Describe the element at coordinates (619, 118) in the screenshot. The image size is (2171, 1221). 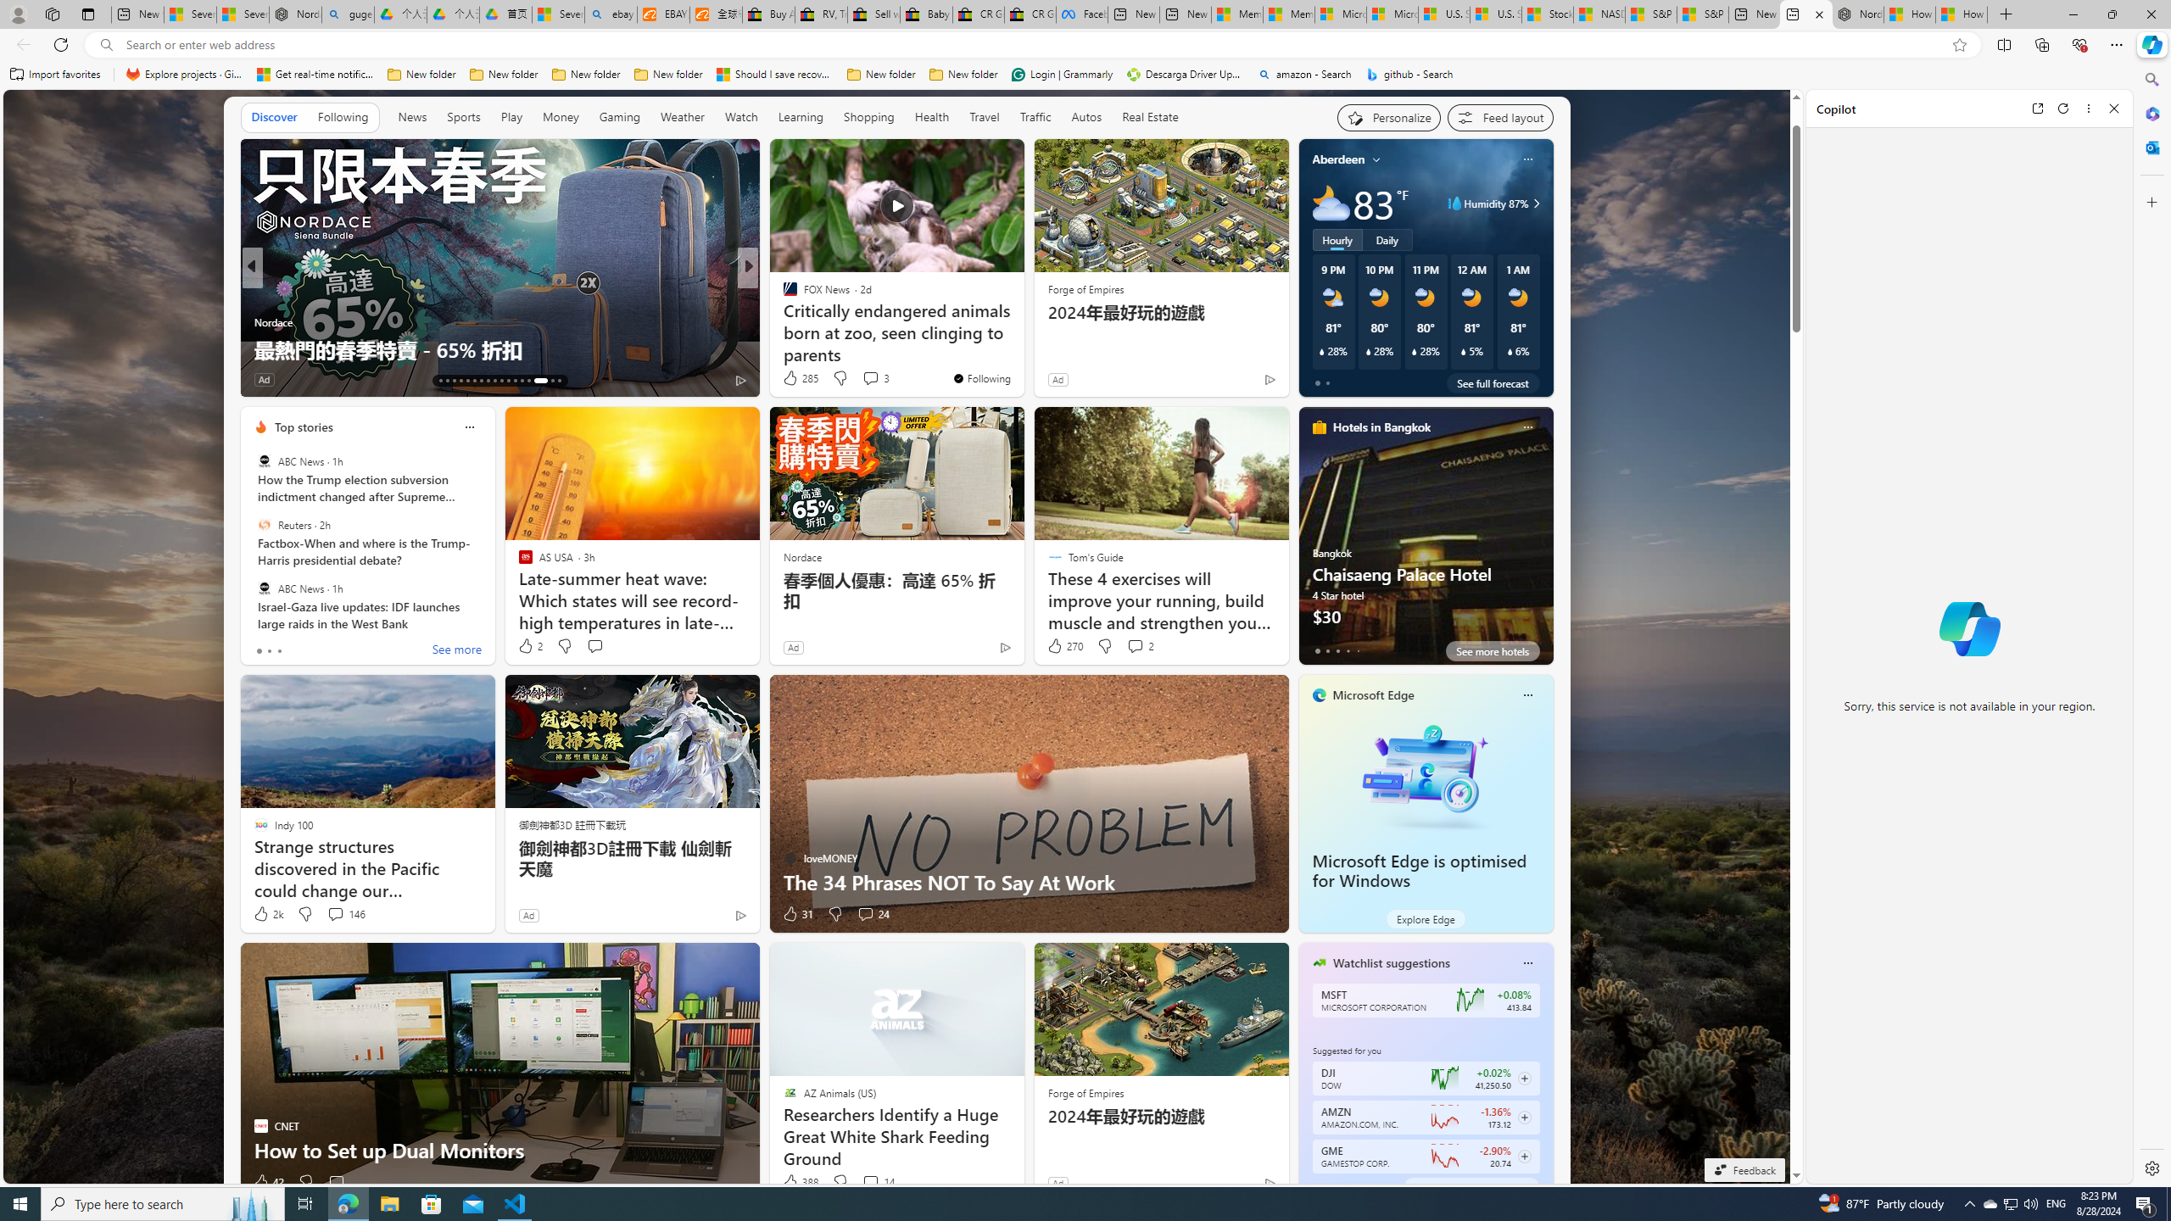
I see `Gaming` at that location.